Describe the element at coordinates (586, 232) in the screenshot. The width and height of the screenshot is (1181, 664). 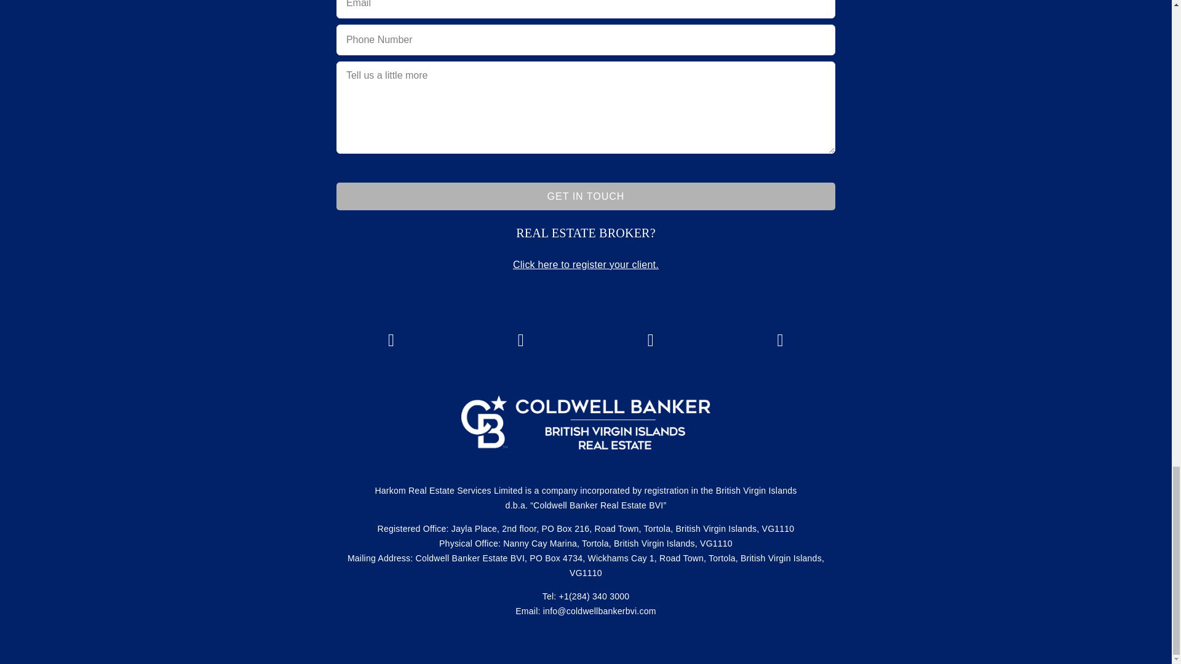
I see `Page 1` at that location.